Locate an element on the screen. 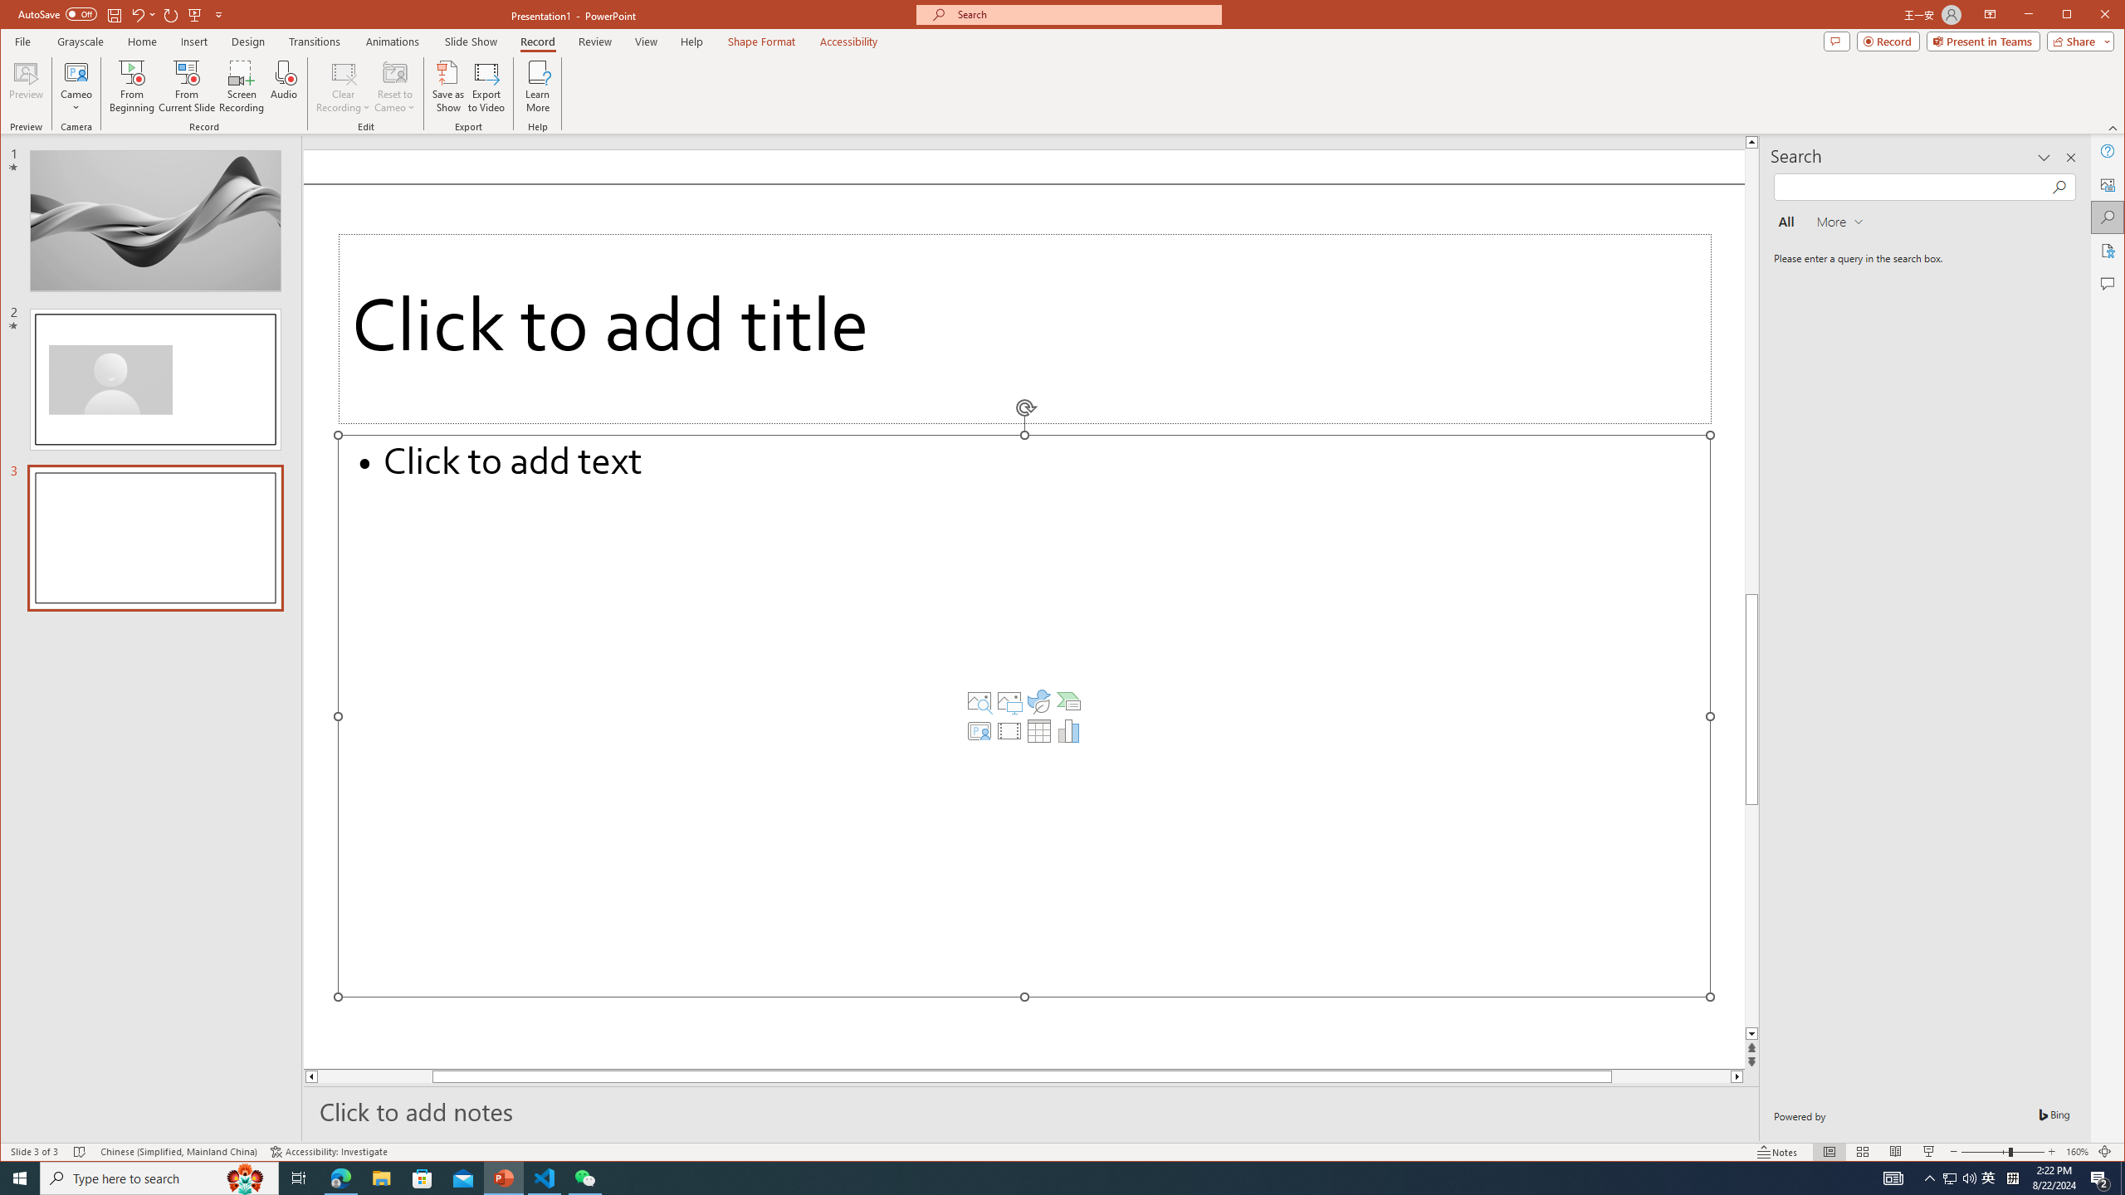 The height and width of the screenshot is (1195, 2125). File Explorer is located at coordinates (381, 1178).